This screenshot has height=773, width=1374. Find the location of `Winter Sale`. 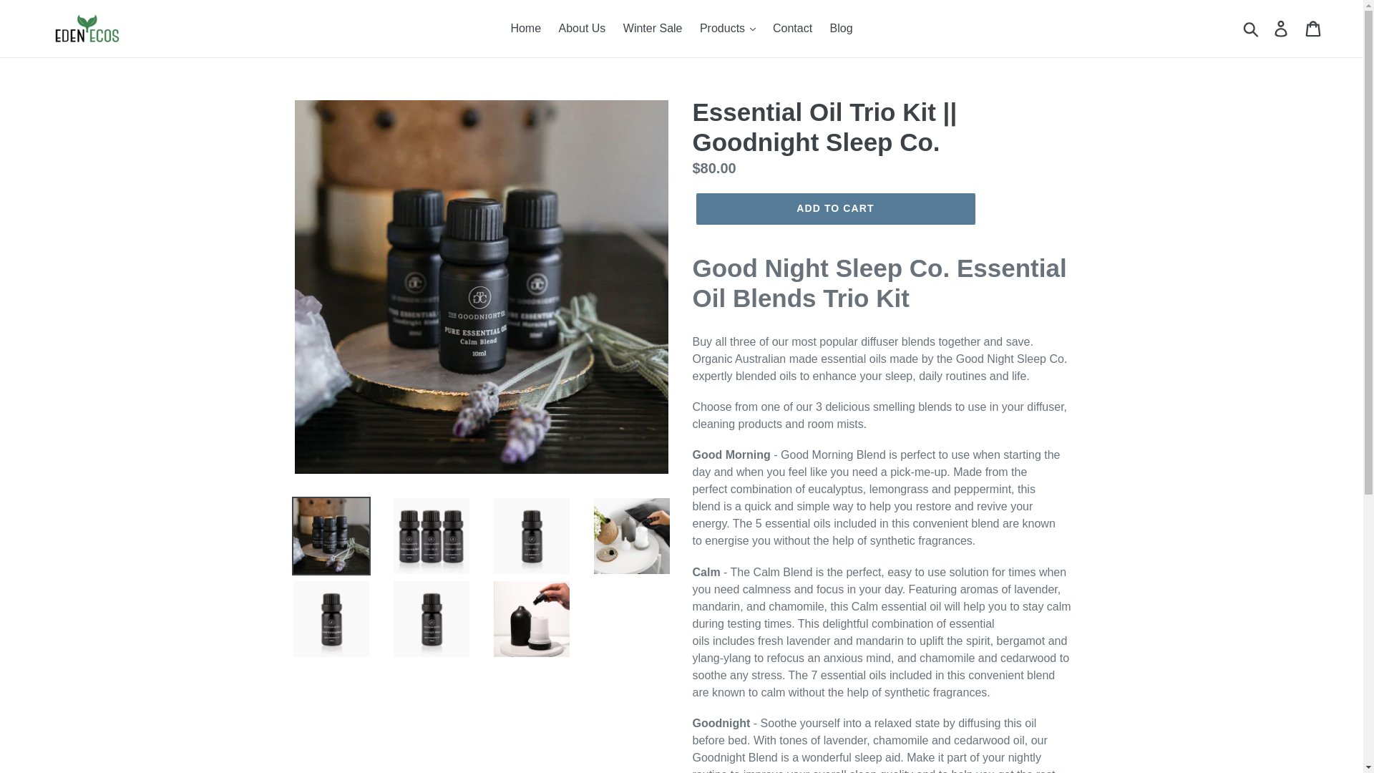

Winter Sale is located at coordinates (653, 29).